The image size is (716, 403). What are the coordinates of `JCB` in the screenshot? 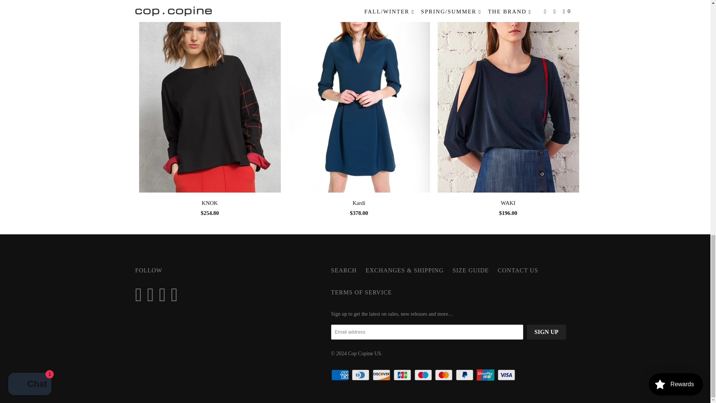 It's located at (403, 375).